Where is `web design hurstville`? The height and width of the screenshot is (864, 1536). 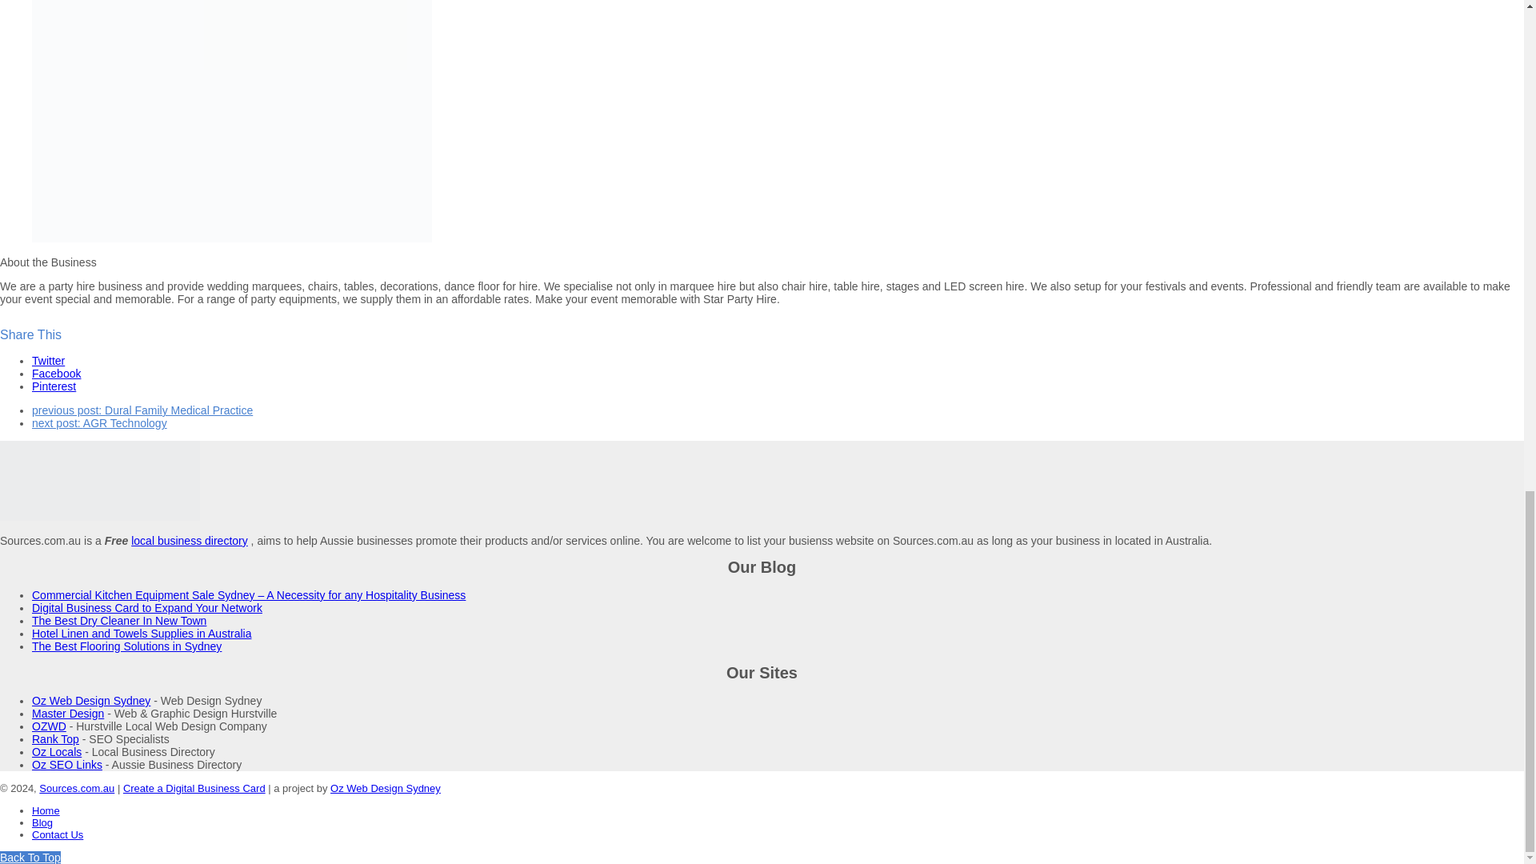 web design hurstville is located at coordinates (68, 714).